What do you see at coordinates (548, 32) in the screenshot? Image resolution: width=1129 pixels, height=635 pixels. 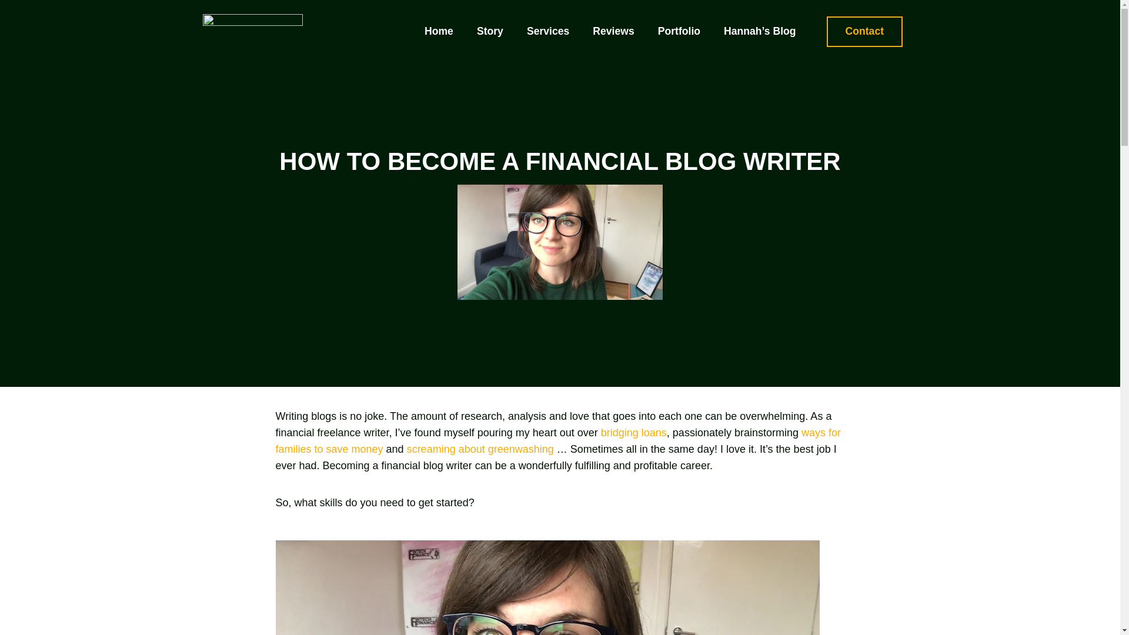 I see `Services` at bounding box center [548, 32].